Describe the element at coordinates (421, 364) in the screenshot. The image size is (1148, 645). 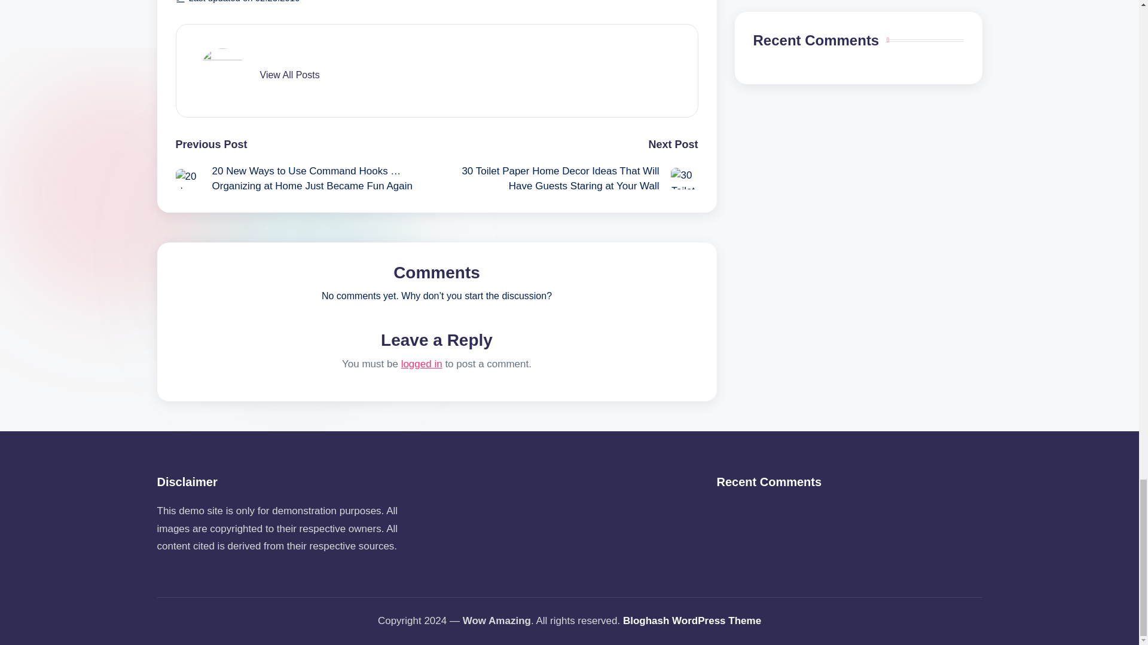
I see `logged in` at that location.